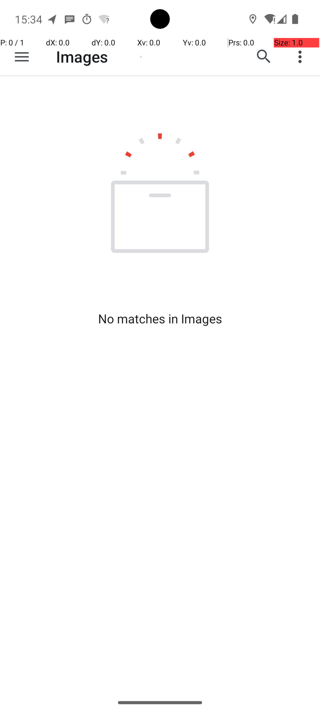  I want to click on No matches in Images, so click(160, 319).